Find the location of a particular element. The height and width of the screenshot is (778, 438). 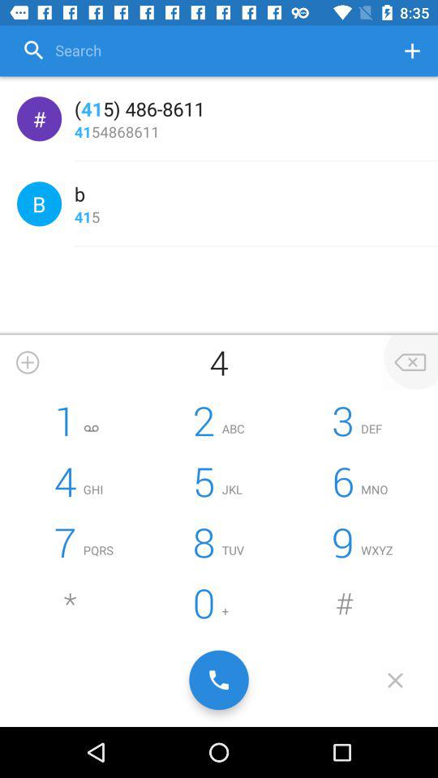

search bar is located at coordinates (202, 50).